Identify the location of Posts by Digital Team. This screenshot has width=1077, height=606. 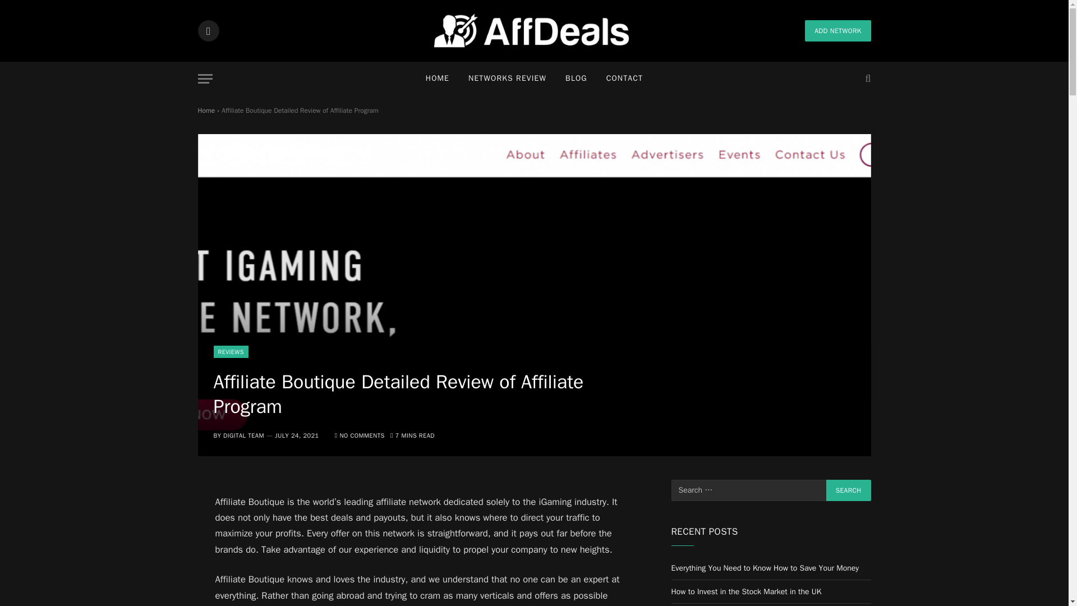
(243, 435).